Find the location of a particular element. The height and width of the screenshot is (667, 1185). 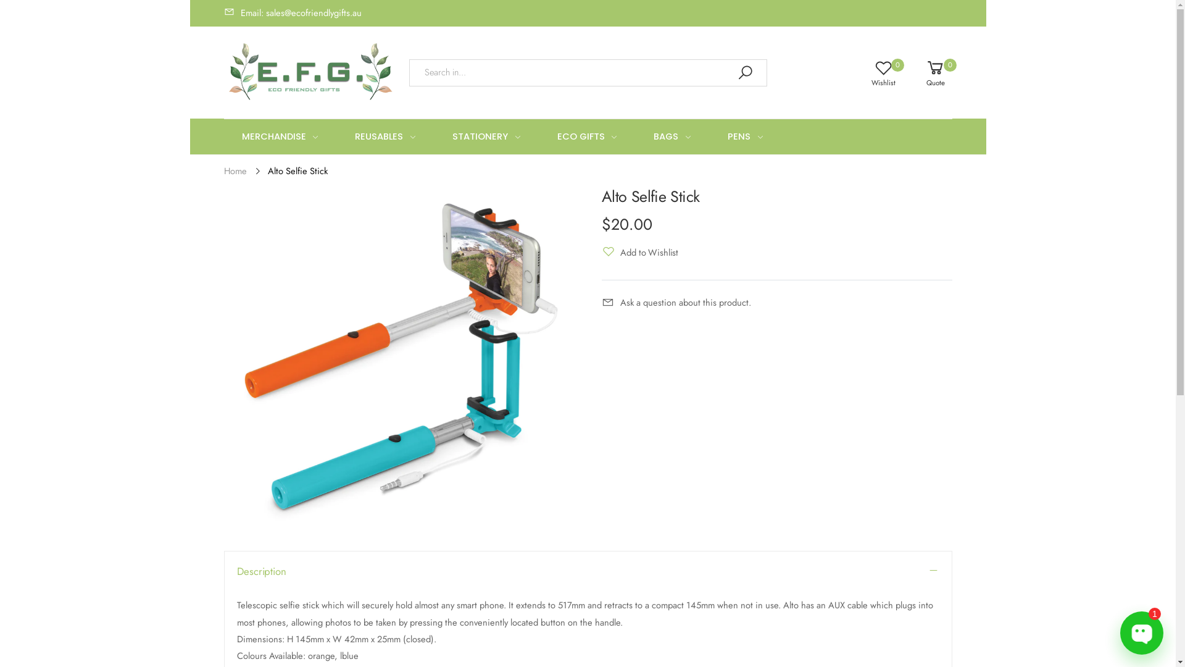

0
Wishlist is located at coordinates (874, 73).